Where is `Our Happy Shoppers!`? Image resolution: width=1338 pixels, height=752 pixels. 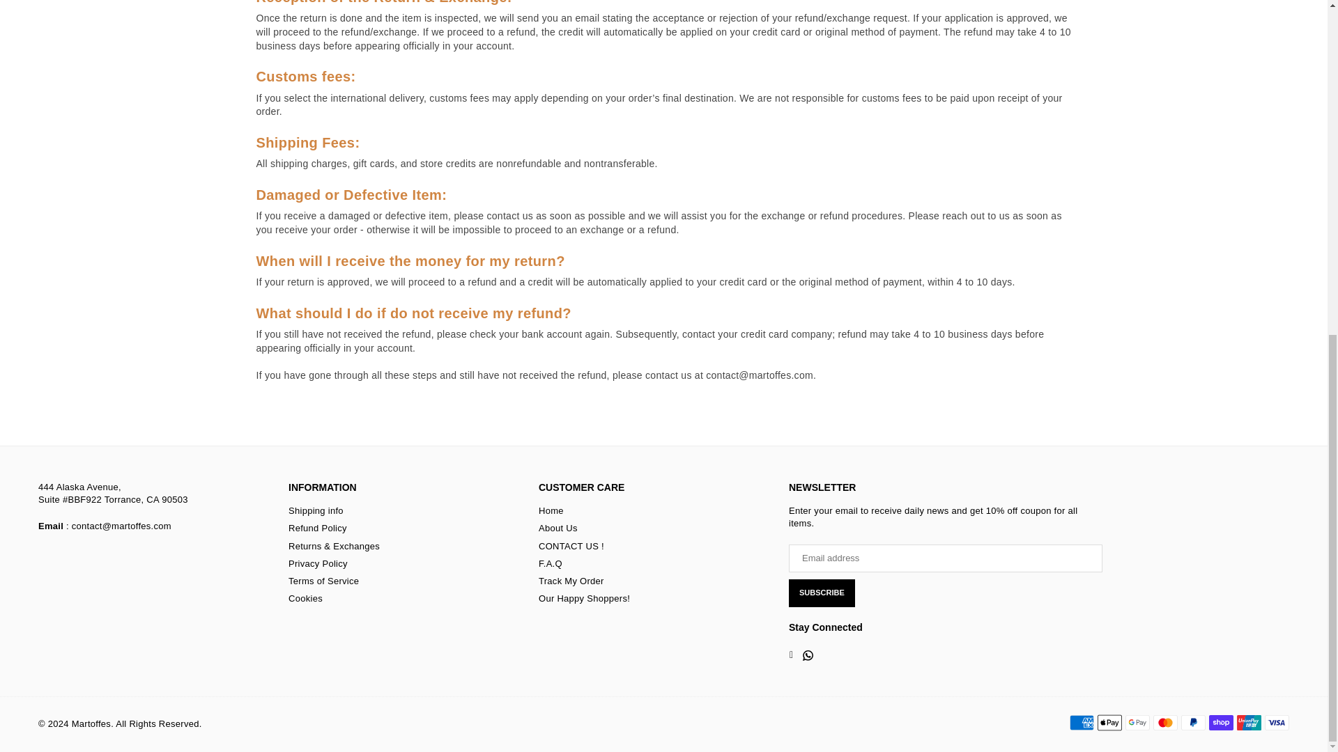
Our Happy Shoppers! is located at coordinates (584, 599).